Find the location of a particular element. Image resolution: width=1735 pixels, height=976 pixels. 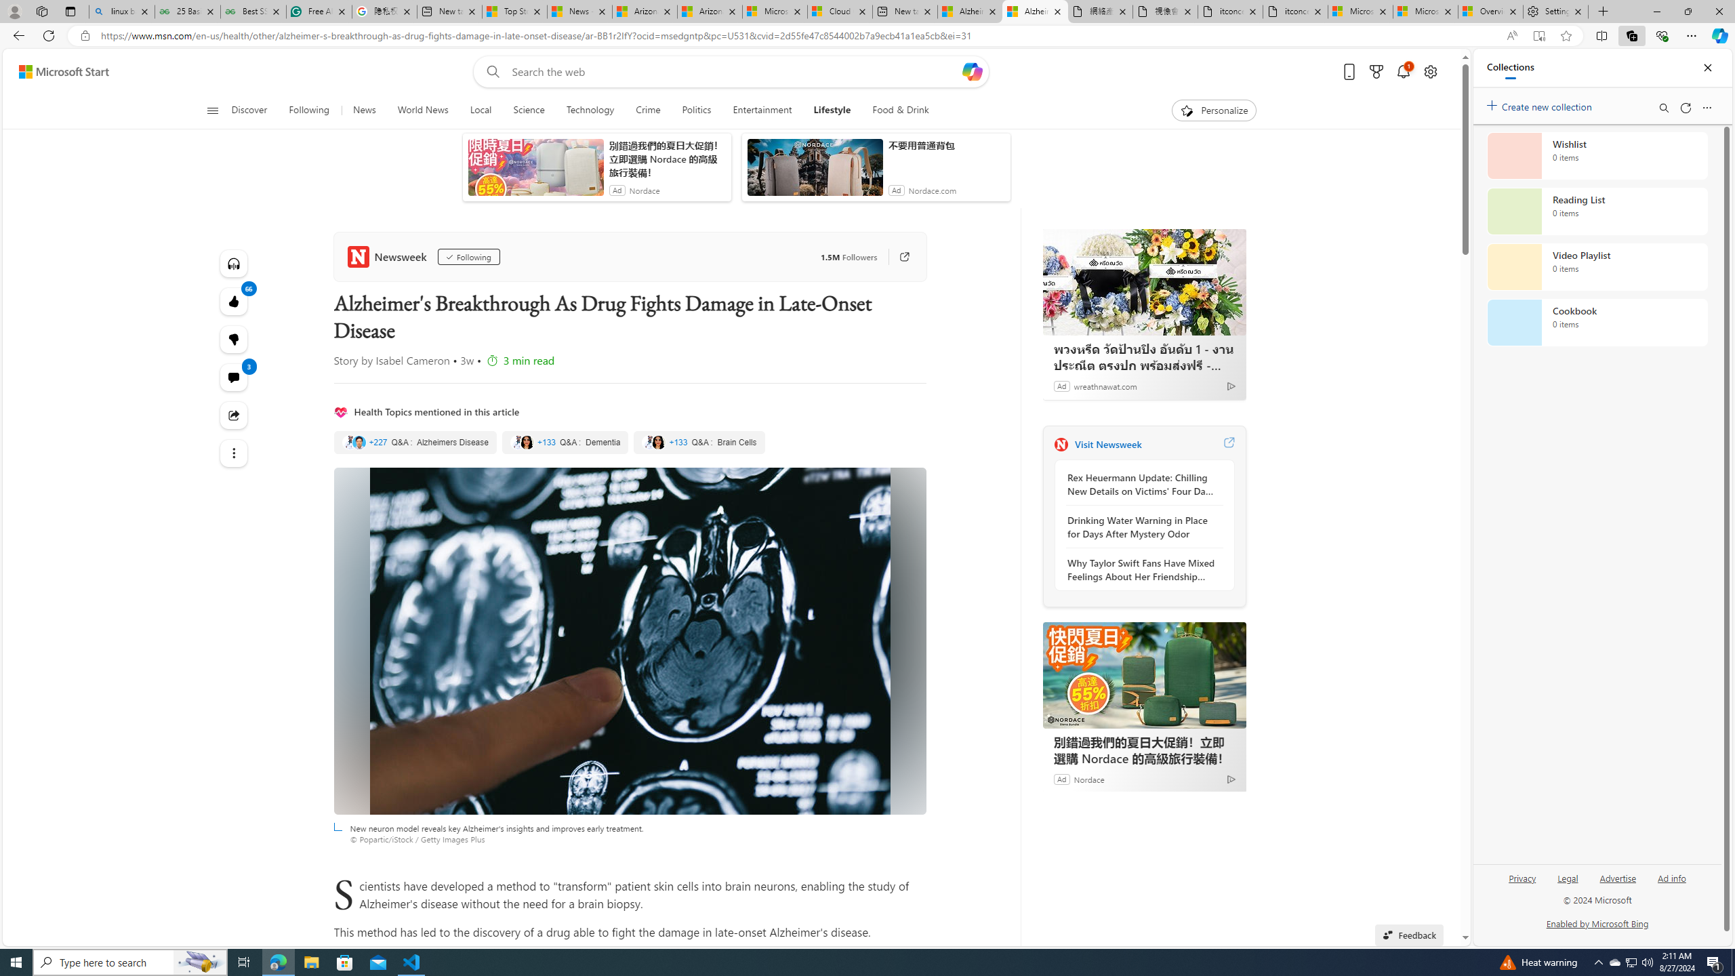

More options menu is located at coordinates (1707, 107).